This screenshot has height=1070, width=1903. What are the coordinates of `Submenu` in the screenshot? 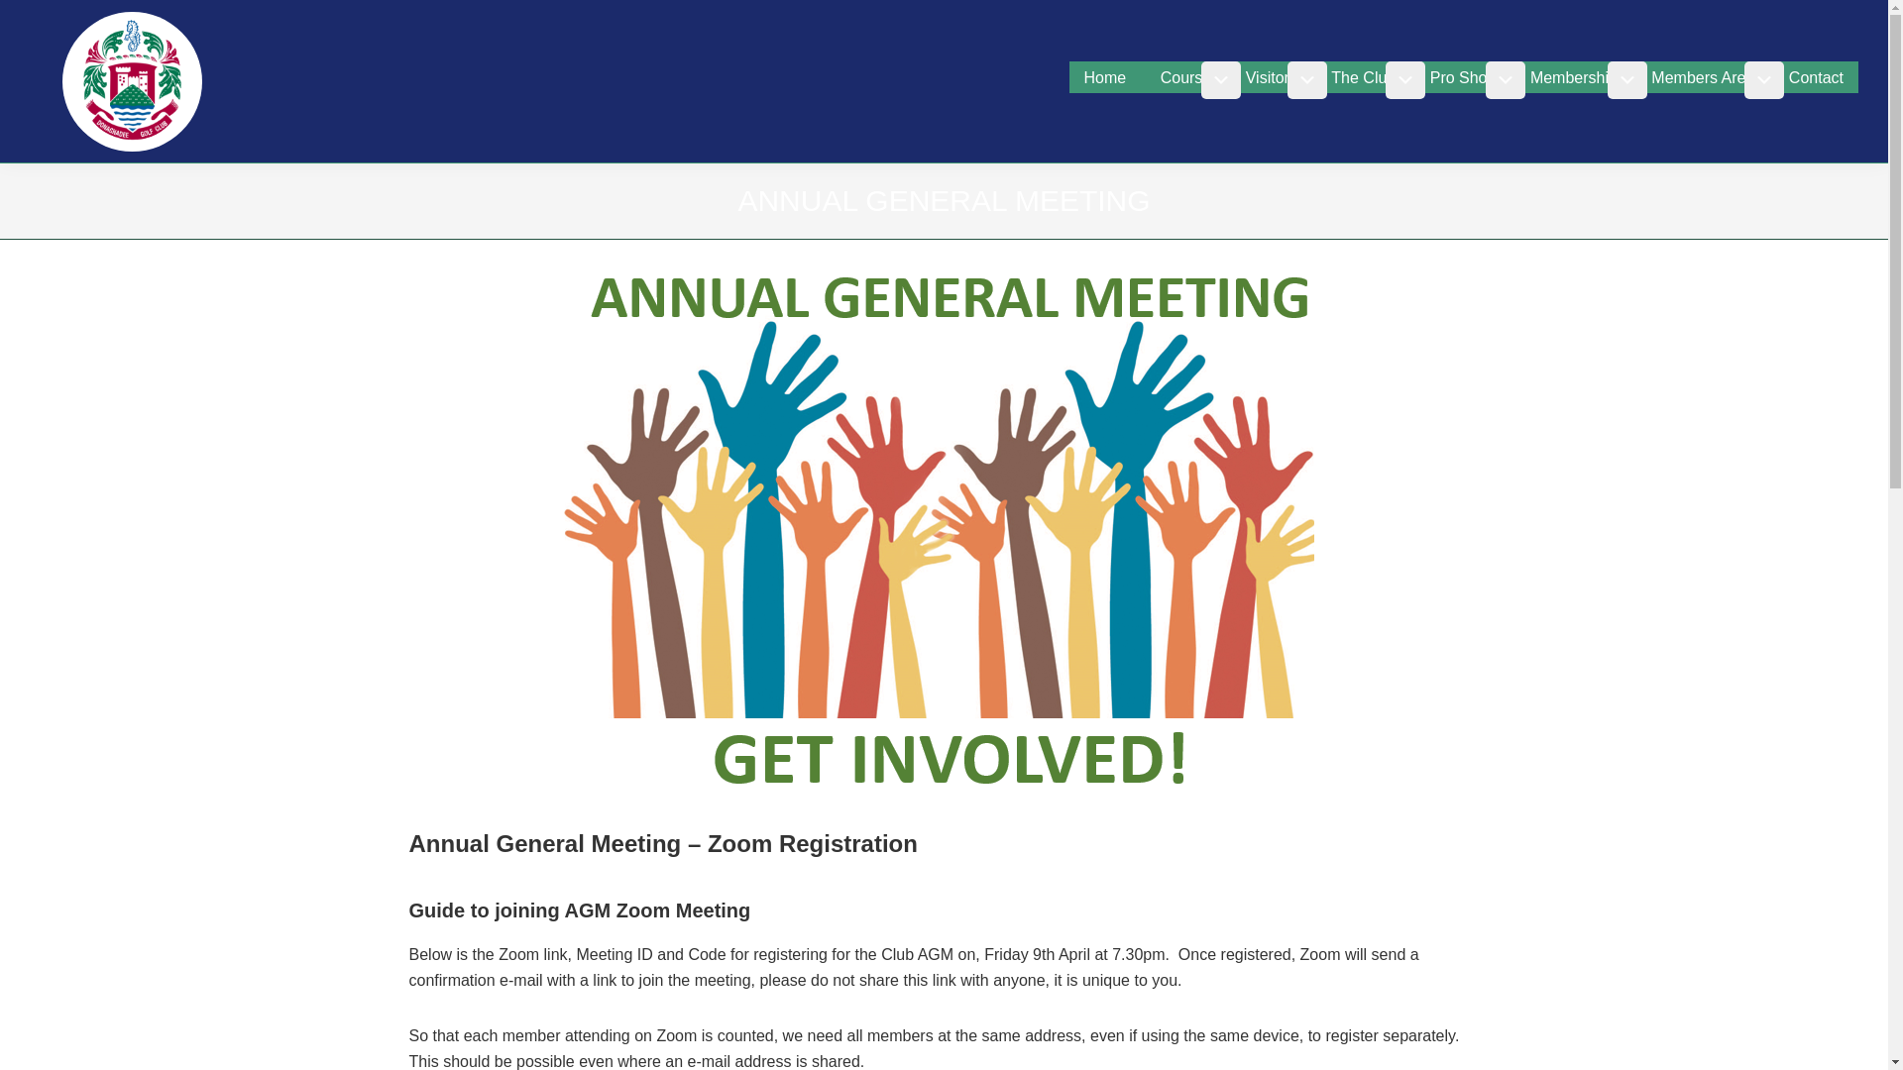 It's located at (1627, 79).